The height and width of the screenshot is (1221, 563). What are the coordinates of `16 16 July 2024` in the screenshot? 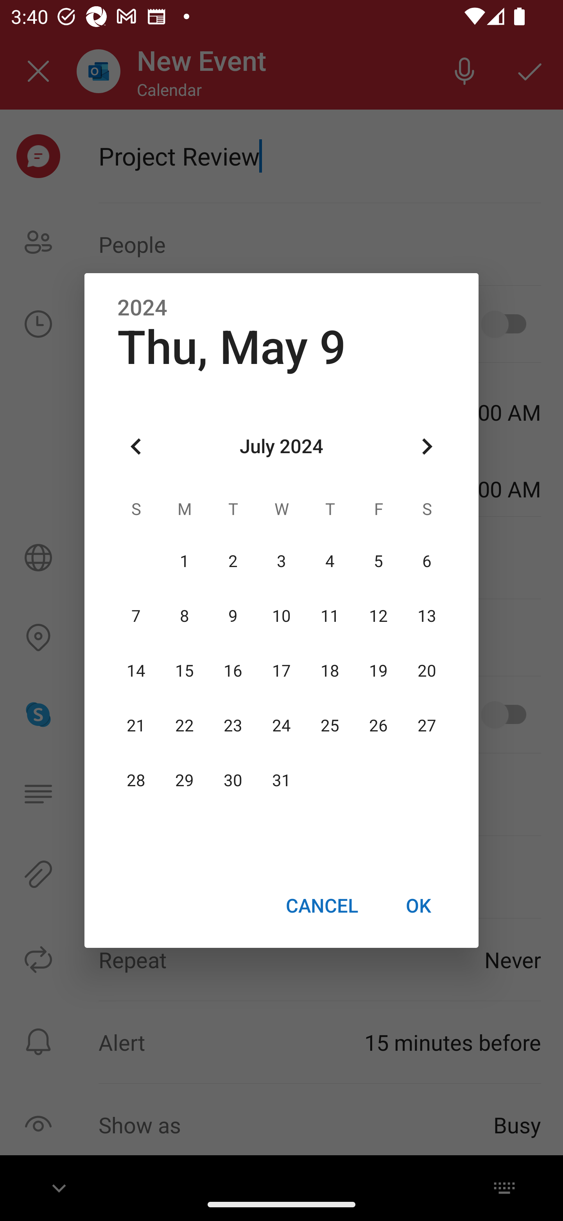 It's located at (233, 671).